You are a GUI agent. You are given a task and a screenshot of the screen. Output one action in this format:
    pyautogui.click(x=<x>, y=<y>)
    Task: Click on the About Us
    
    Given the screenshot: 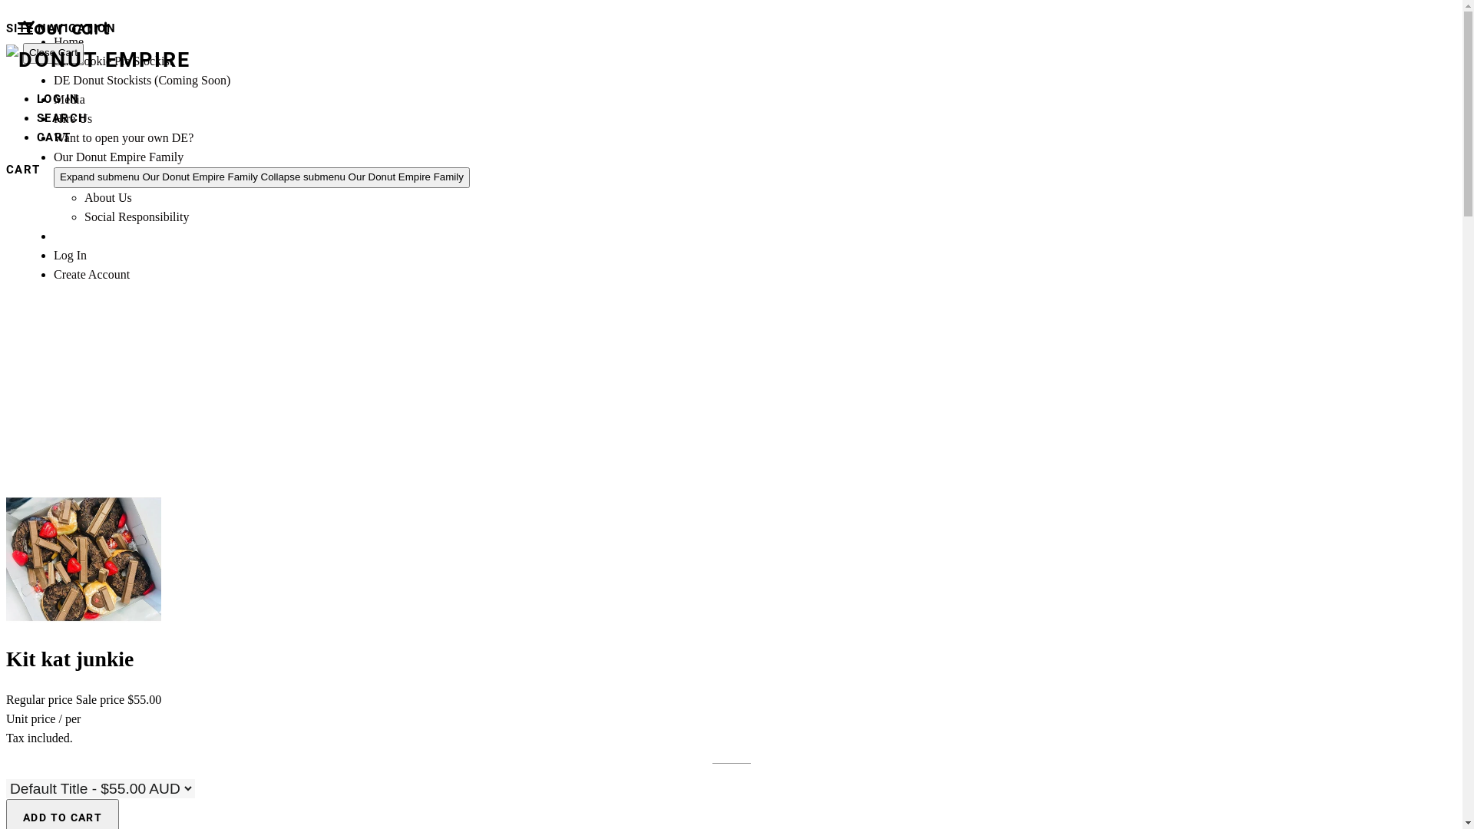 What is the action you would take?
    pyautogui.click(x=108, y=198)
    